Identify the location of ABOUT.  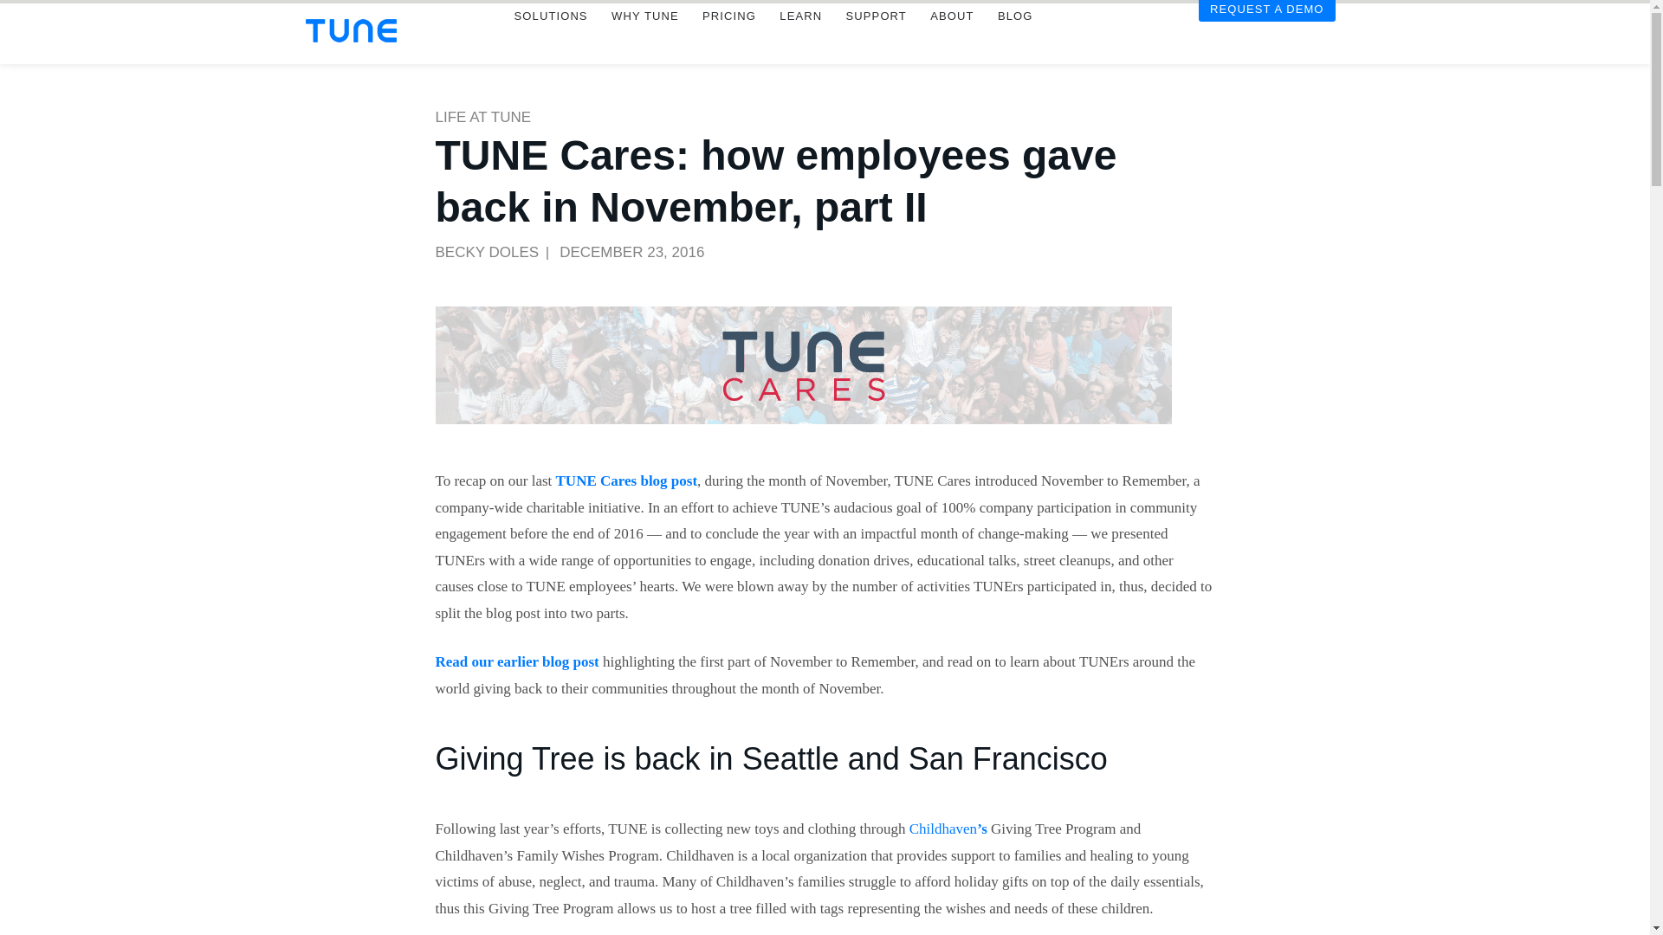
(951, 40).